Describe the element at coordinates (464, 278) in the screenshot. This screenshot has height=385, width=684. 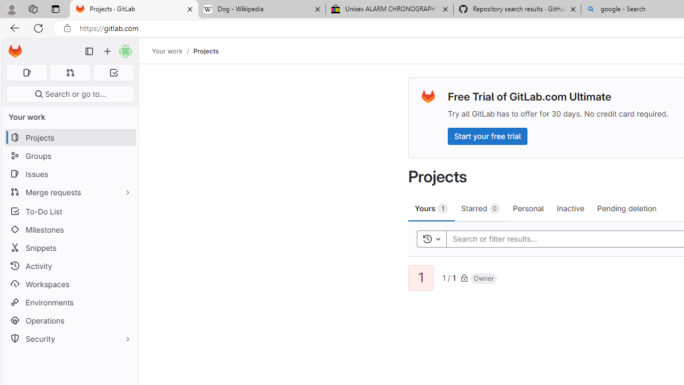
I see `Class: s16` at that location.